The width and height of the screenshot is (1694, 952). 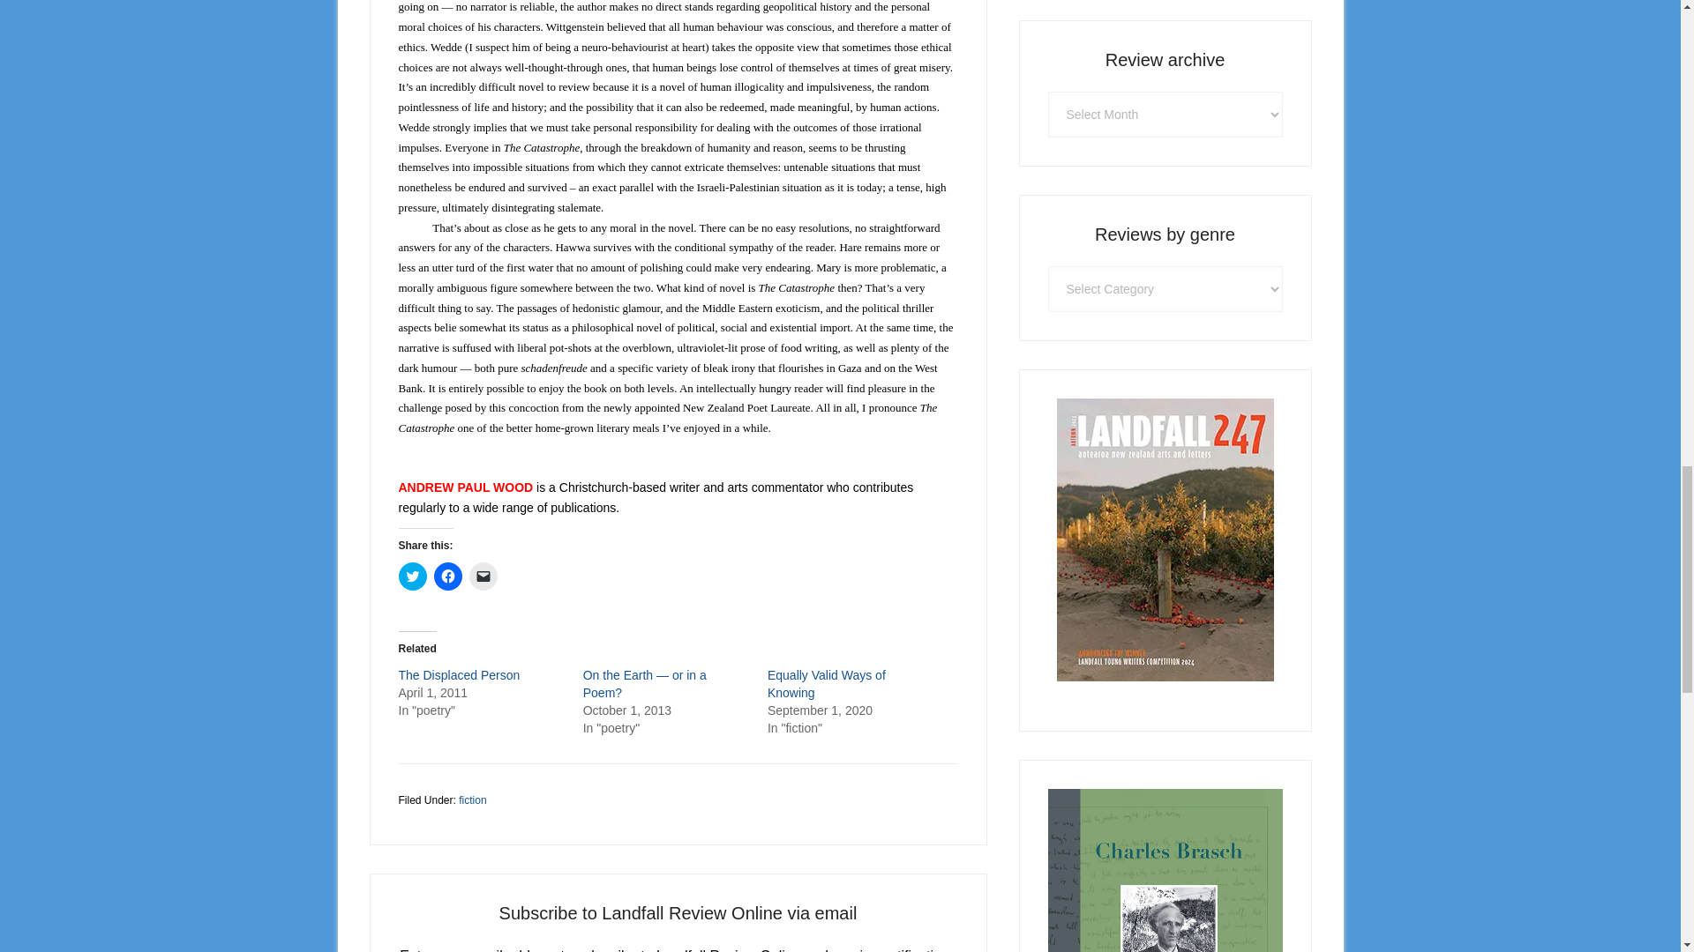 I want to click on fiction, so click(x=473, y=800).